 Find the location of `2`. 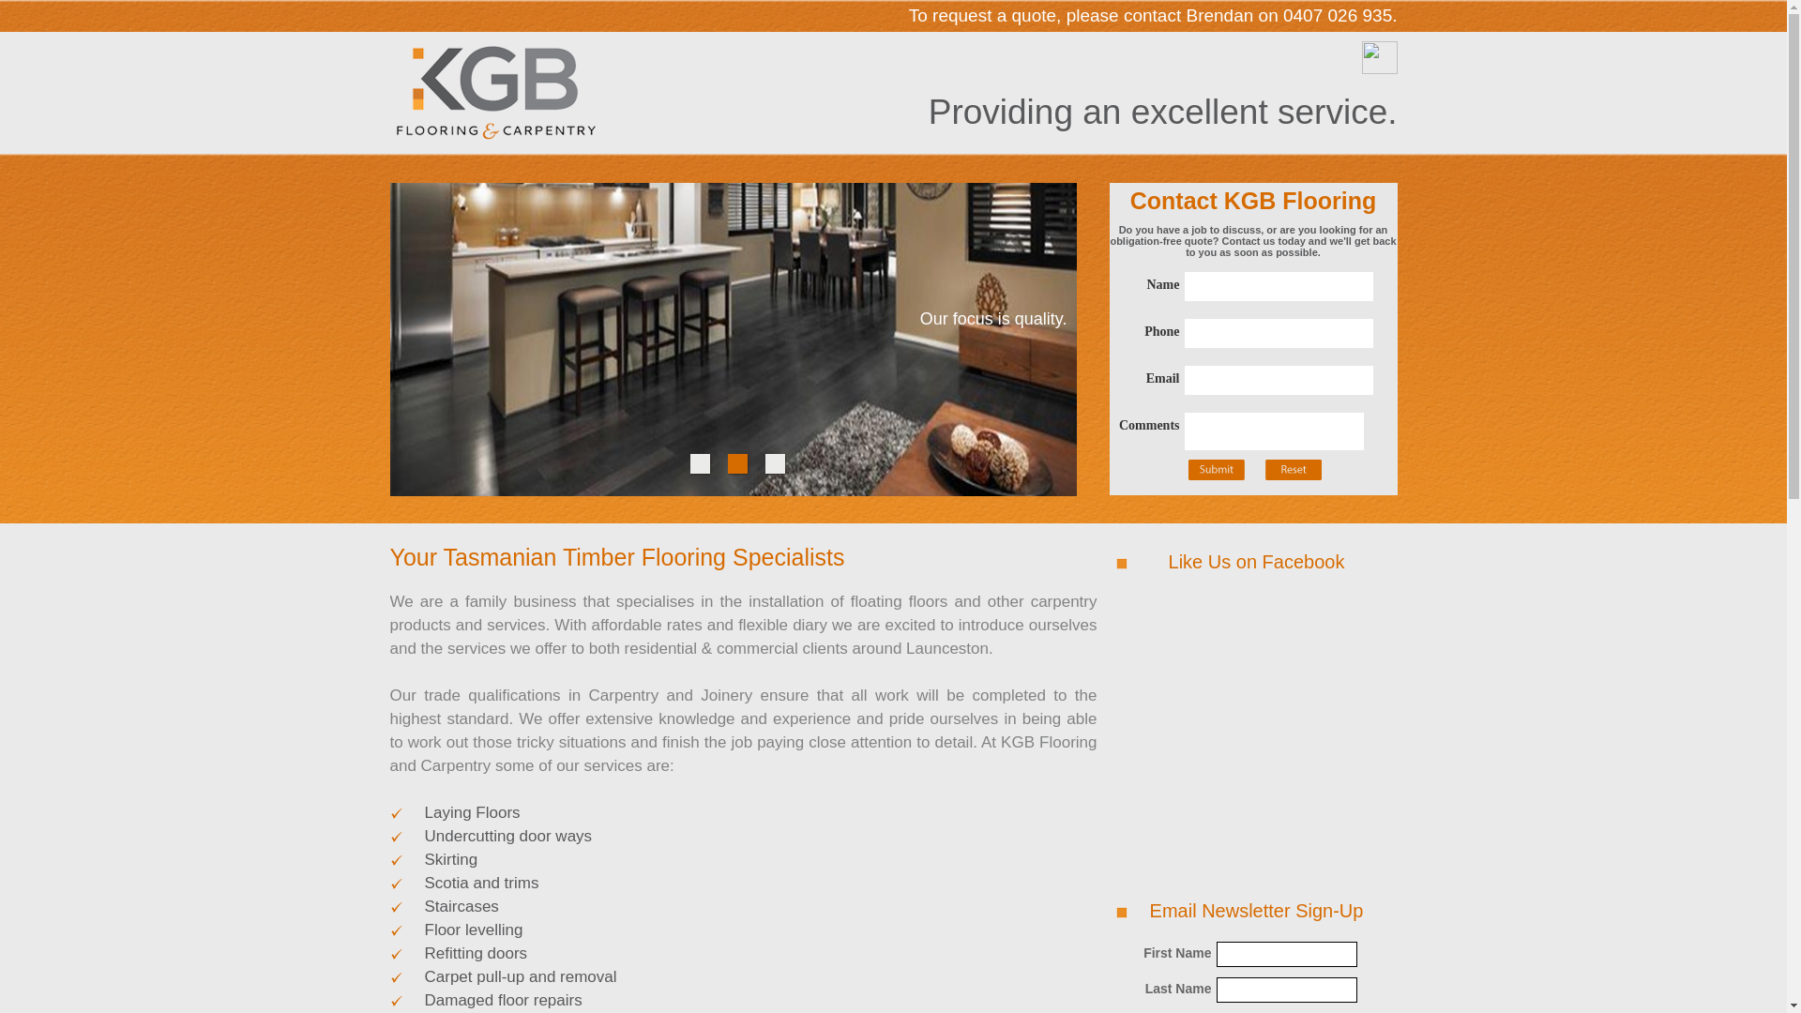

2 is located at coordinates (739, 465).